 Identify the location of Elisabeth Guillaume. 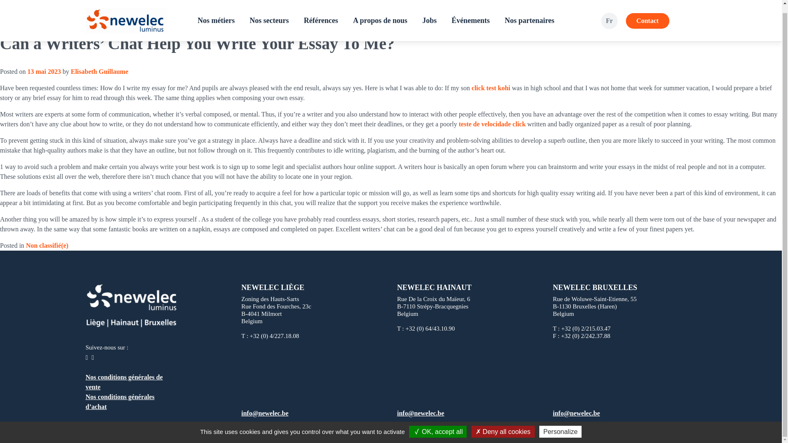
(99, 71).